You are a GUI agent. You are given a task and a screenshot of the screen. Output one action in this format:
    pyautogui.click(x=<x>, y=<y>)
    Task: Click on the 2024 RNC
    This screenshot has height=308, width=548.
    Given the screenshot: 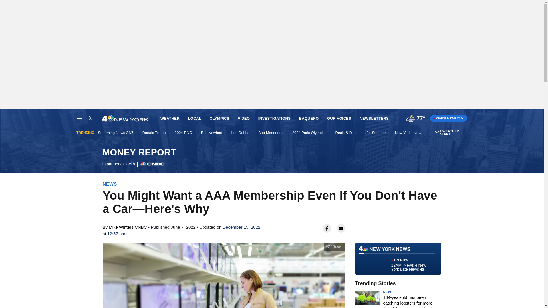 What is the action you would take?
    pyautogui.click(x=183, y=133)
    